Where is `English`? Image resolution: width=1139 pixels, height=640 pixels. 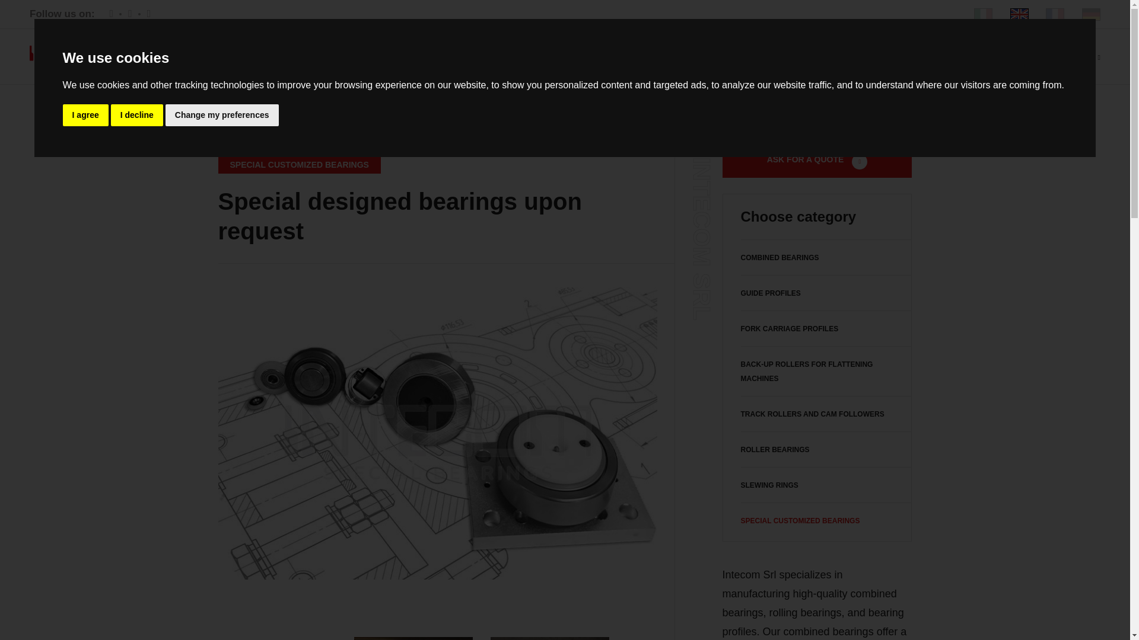 English is located at coordinates (1019, 14).